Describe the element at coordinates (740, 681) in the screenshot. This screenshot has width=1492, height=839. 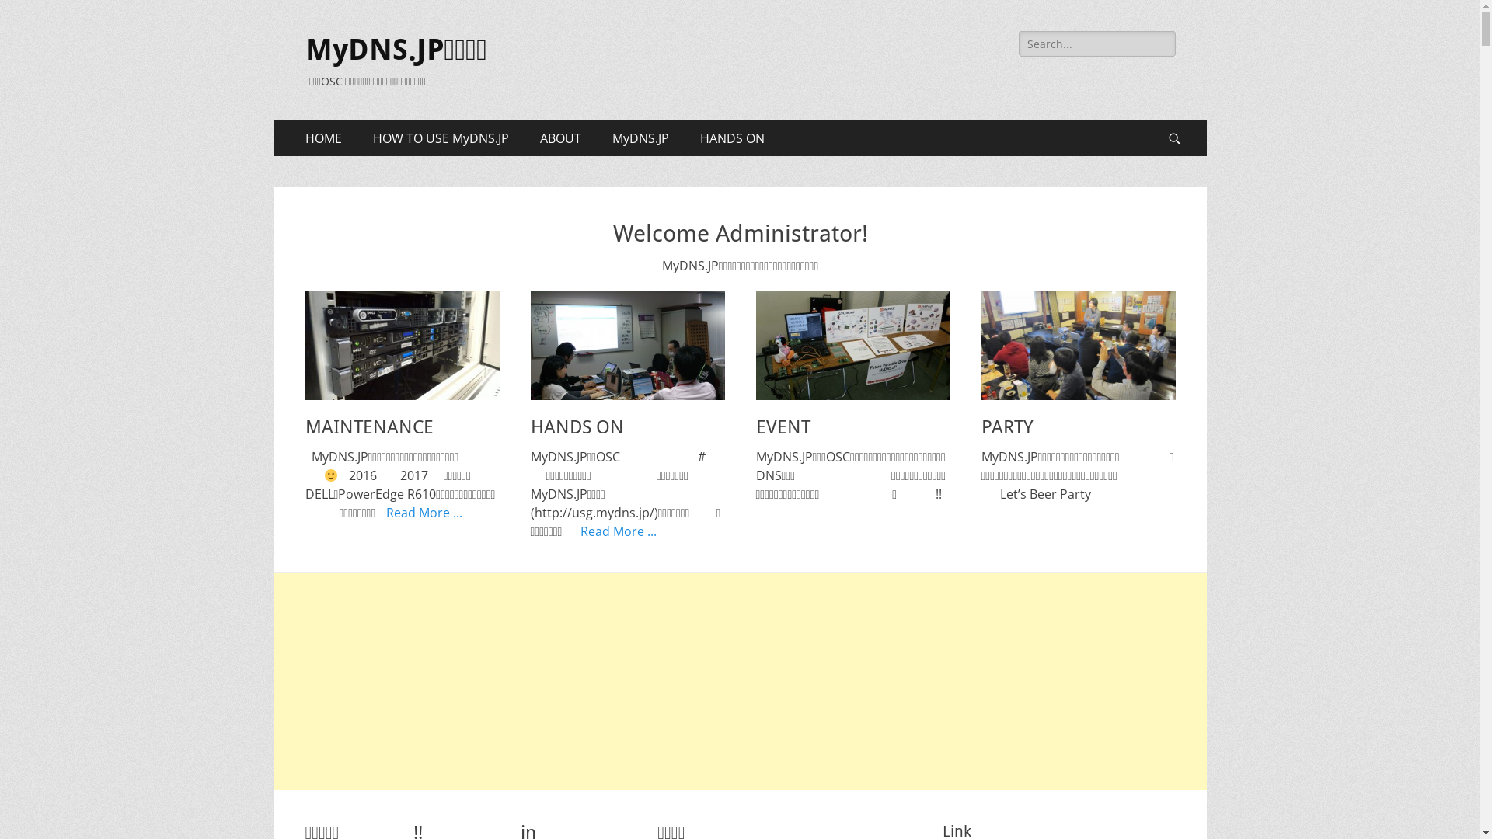
I see `Advertisement` at that location.